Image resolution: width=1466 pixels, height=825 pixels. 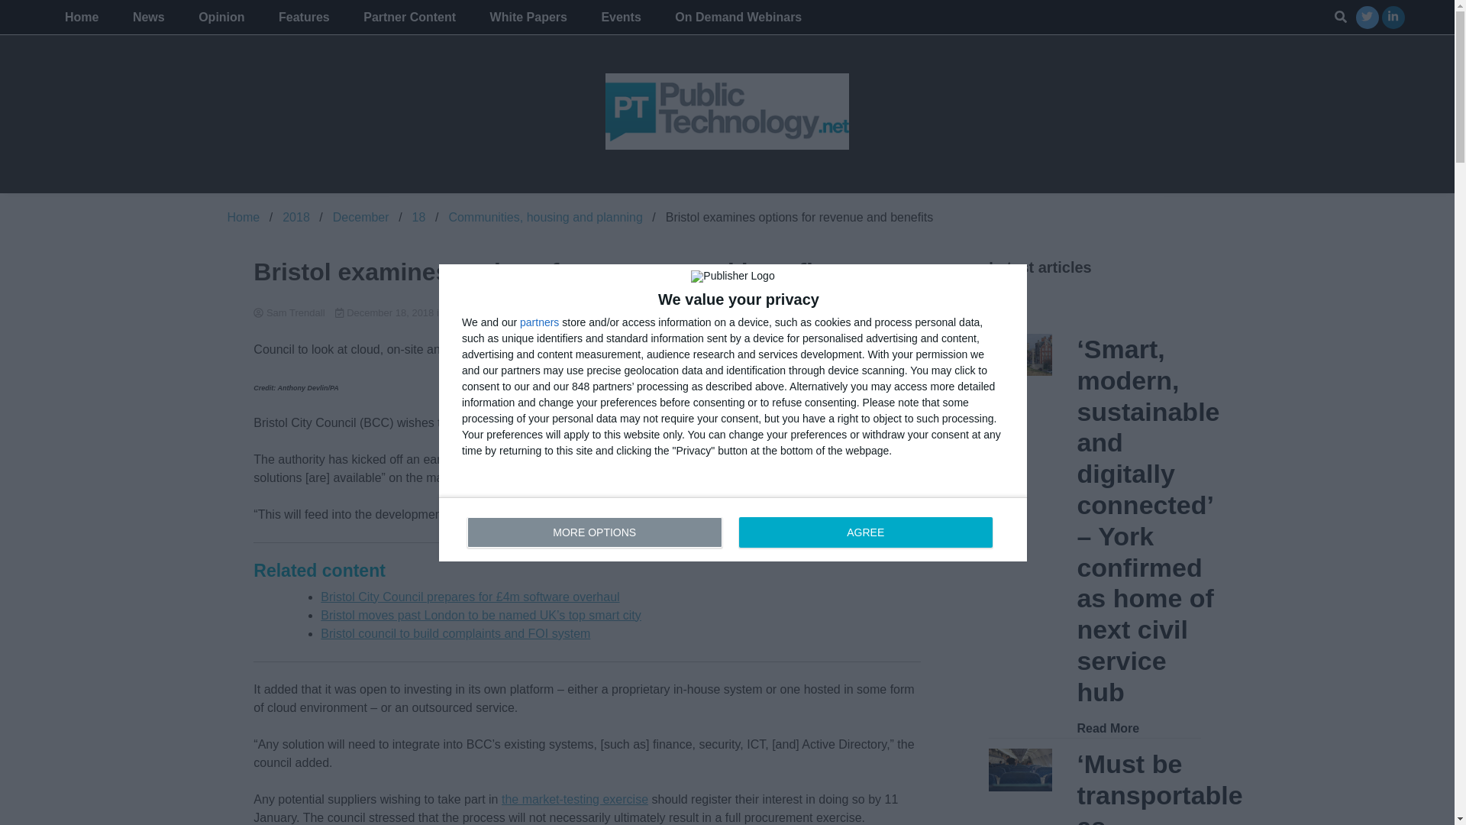 What do you see at coordinates (244, 217) in the screenshot?
I see `Home` at bounding box center [244, 217].